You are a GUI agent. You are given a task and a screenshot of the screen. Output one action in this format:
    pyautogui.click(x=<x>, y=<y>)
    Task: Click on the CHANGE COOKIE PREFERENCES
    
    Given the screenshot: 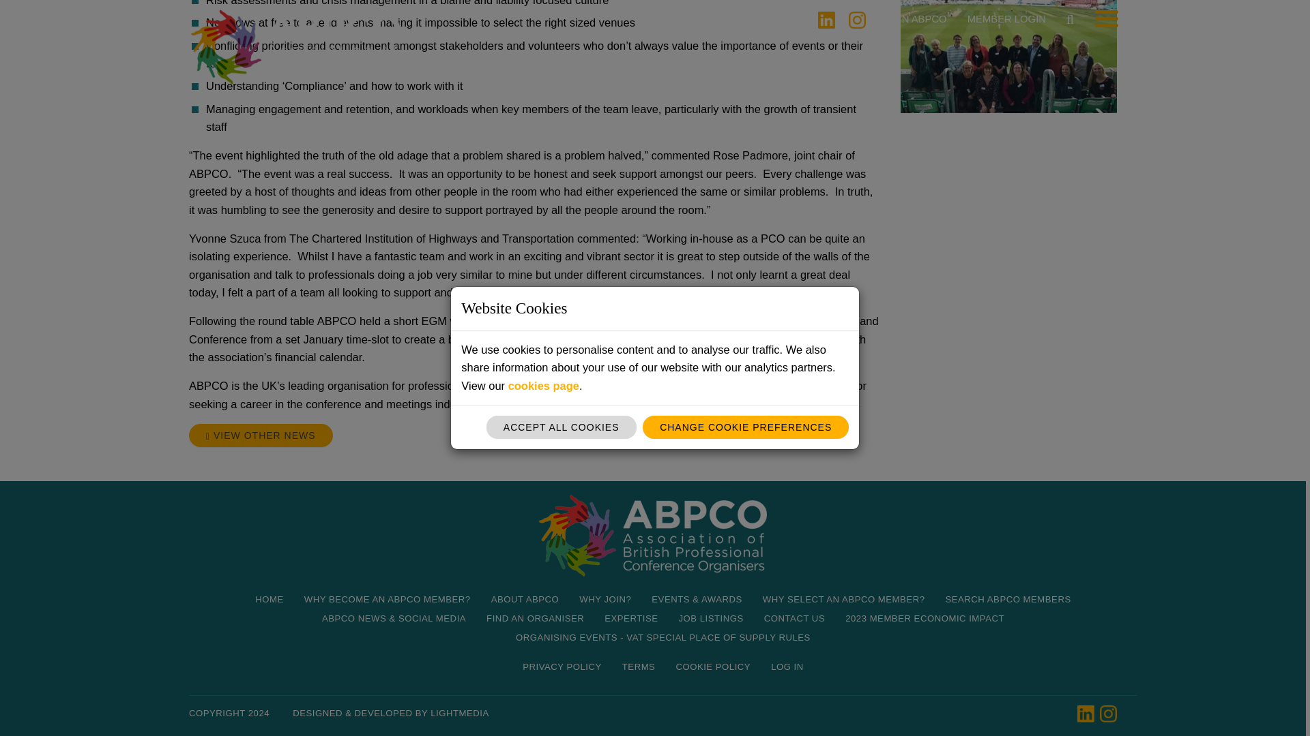 What is the action you would take?
    pyautogui.click(x=746, y=7)
    